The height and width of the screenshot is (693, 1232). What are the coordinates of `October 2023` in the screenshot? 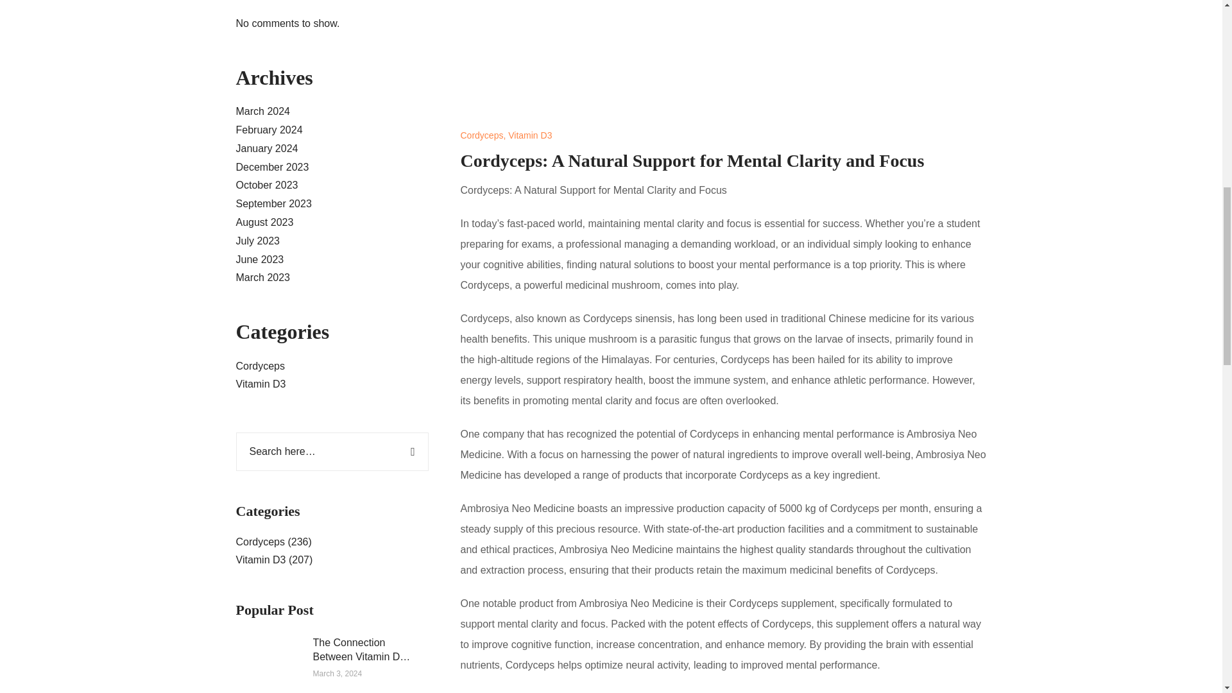 It's located at (267, 185).